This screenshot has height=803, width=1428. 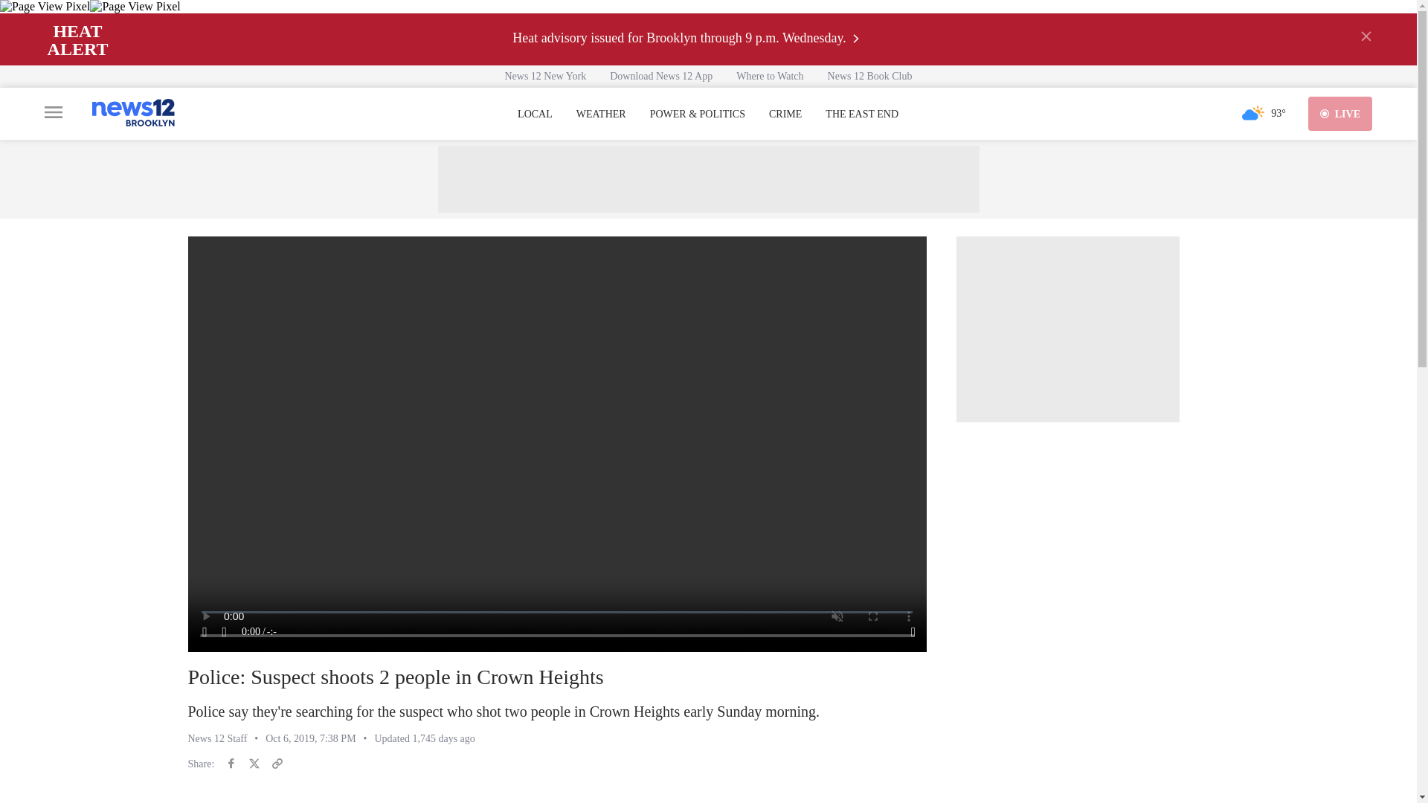 What do you see at coordinates (1340, 113) in the screenshot?
I see `LIVE` at bounding box center [1340, 113].